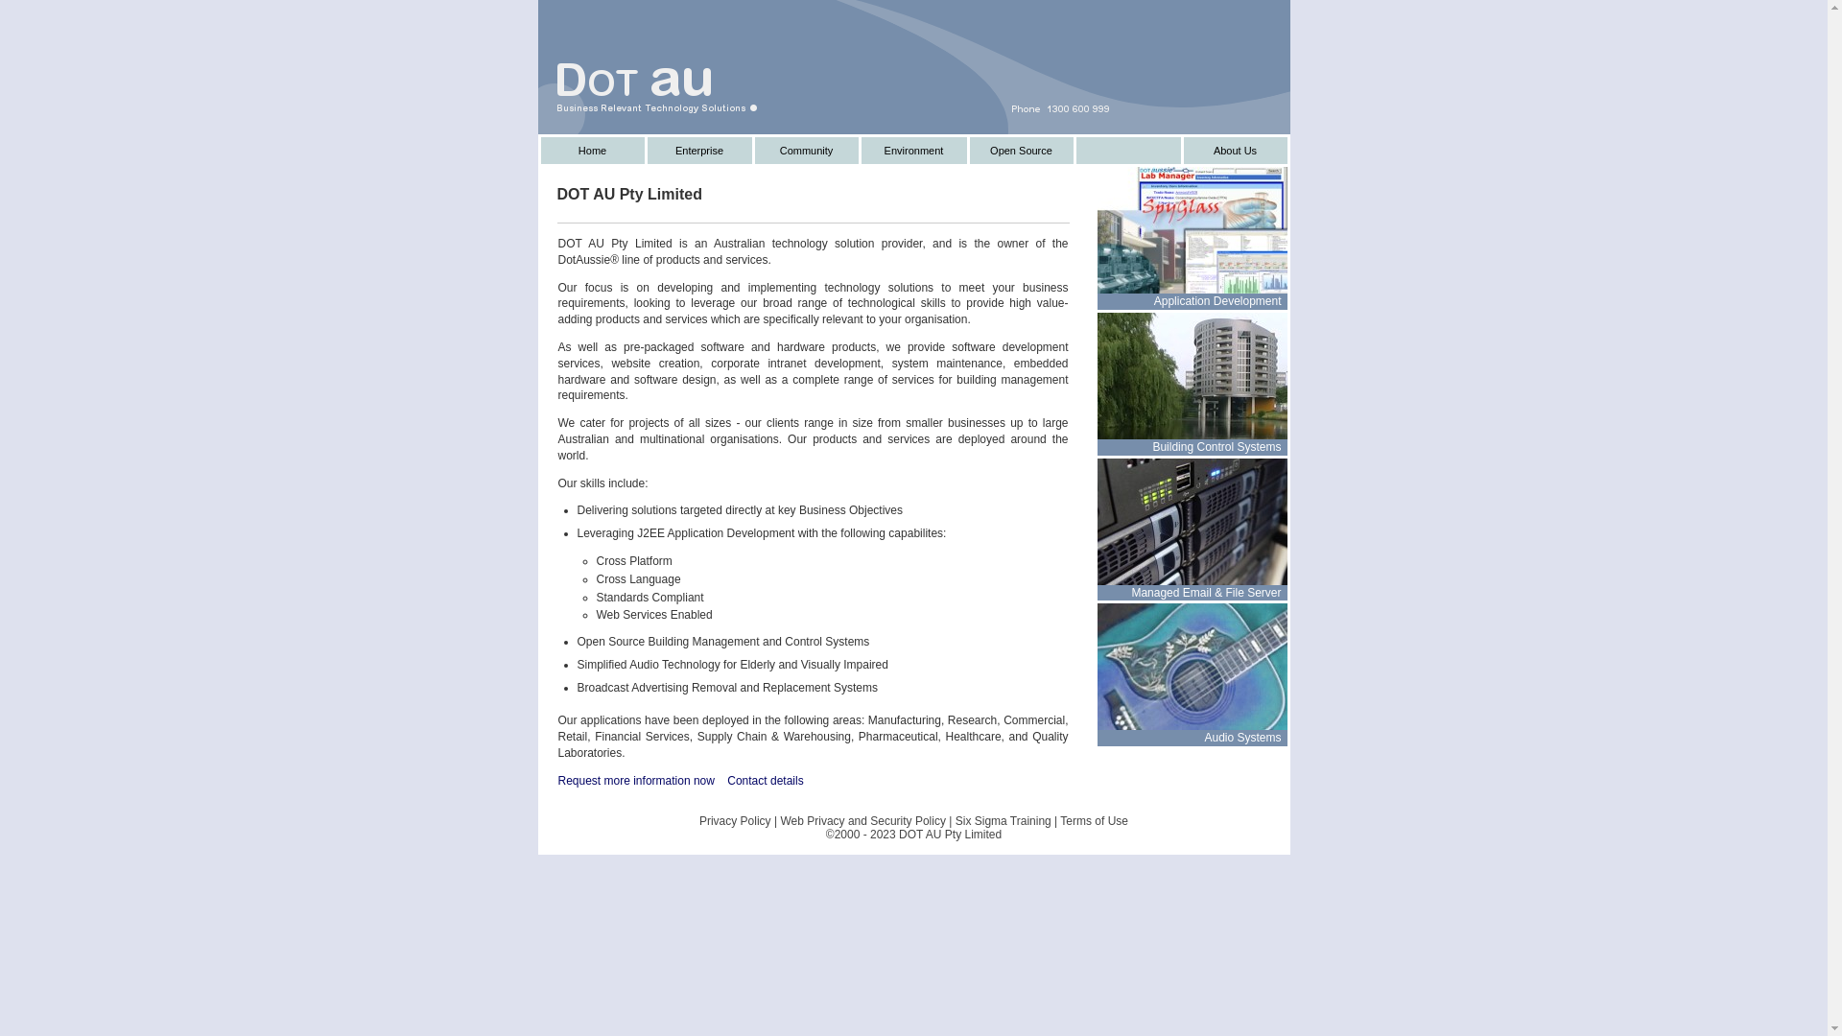 The image size is (1842, 1036). What do you see at coordinates (637, 781) in the screenshot?
I see `Request more information now` at bounding box center [637, 781].